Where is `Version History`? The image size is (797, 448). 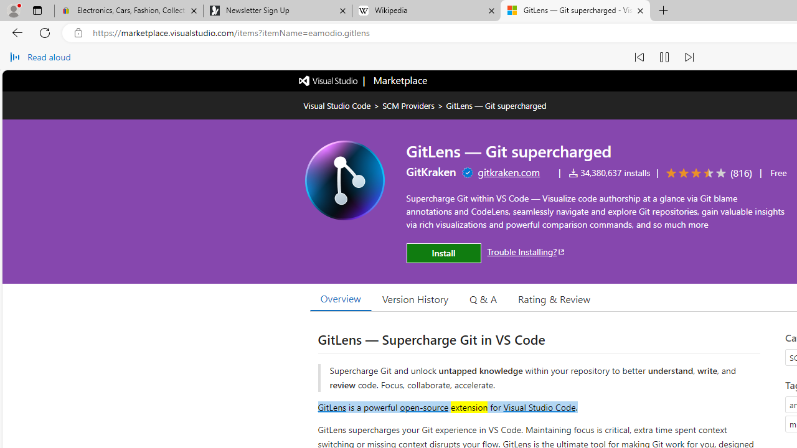 Version History is located at coordinates (415, 299).